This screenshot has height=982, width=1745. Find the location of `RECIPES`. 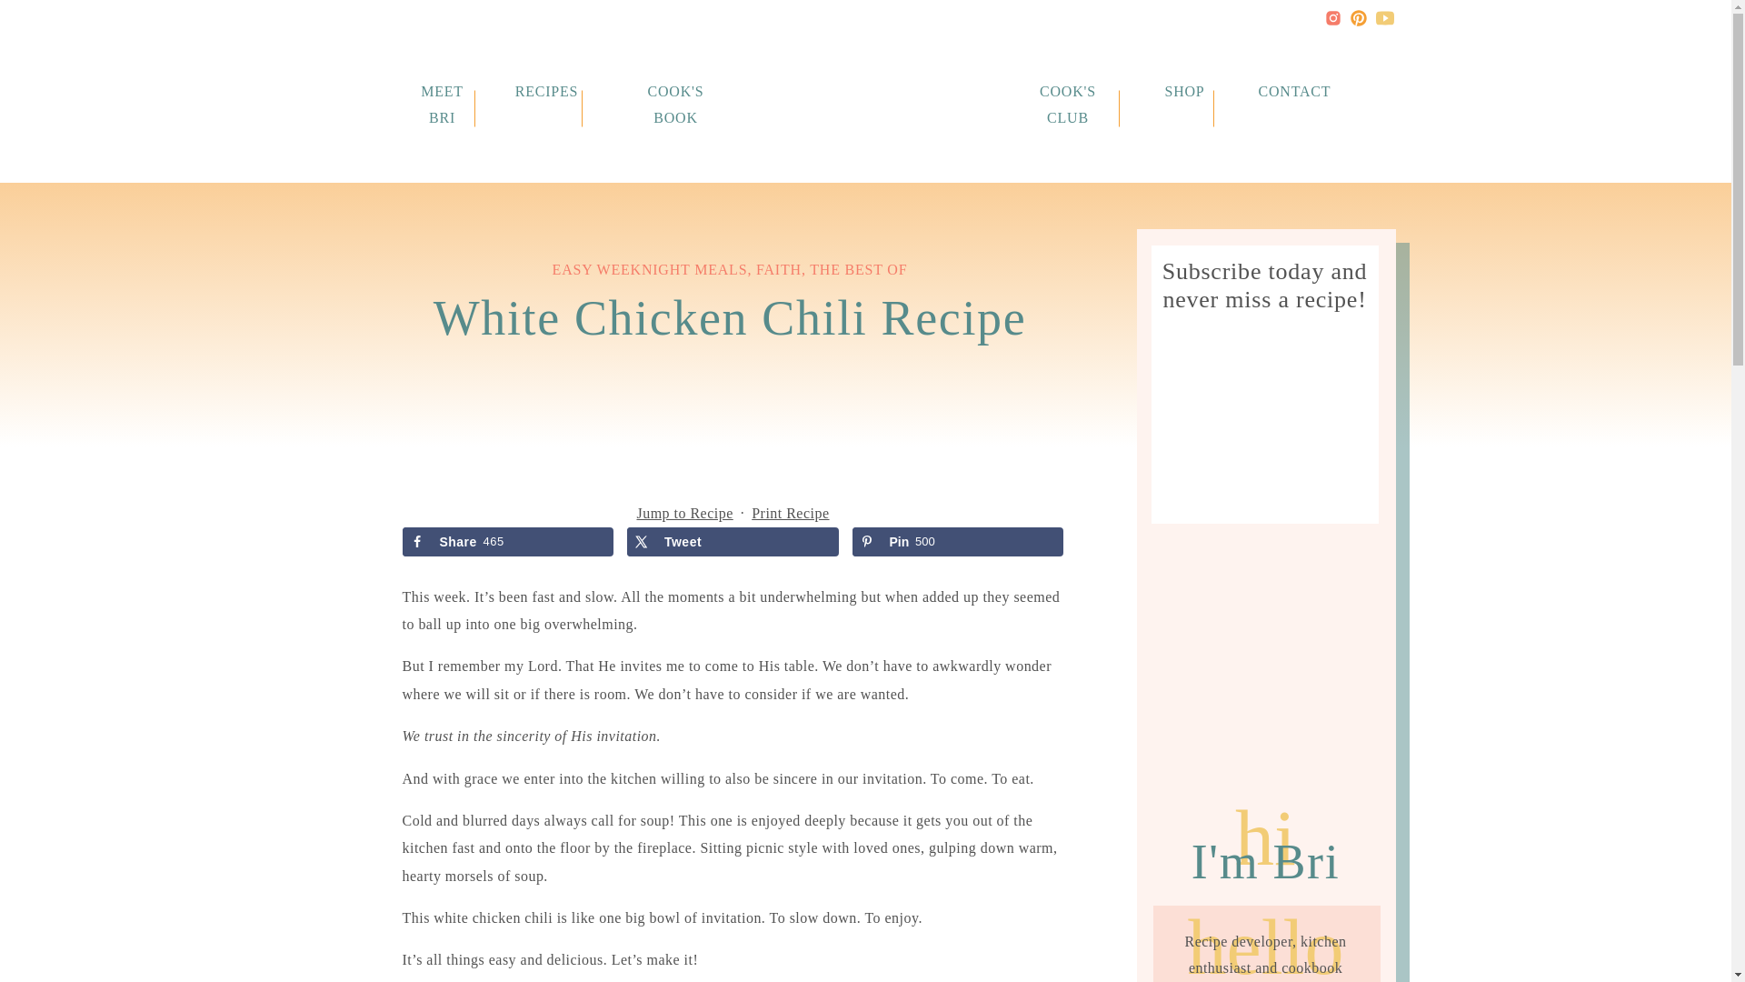

RECIPES is located at coordinates (547, 91).